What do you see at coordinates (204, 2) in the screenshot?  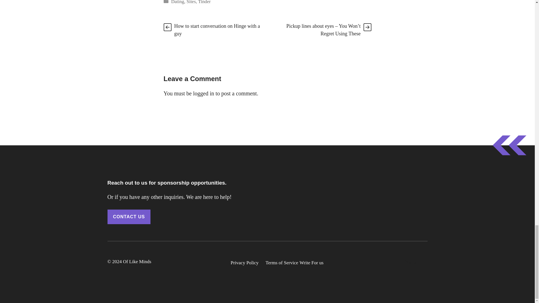 I see `Tinder` at bounding box center [204, 2].